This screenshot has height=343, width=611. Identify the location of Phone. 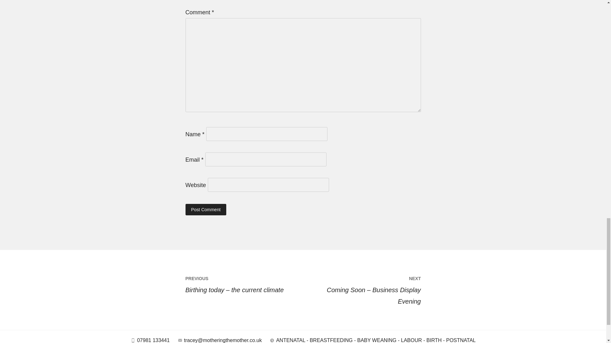
(133, 340).